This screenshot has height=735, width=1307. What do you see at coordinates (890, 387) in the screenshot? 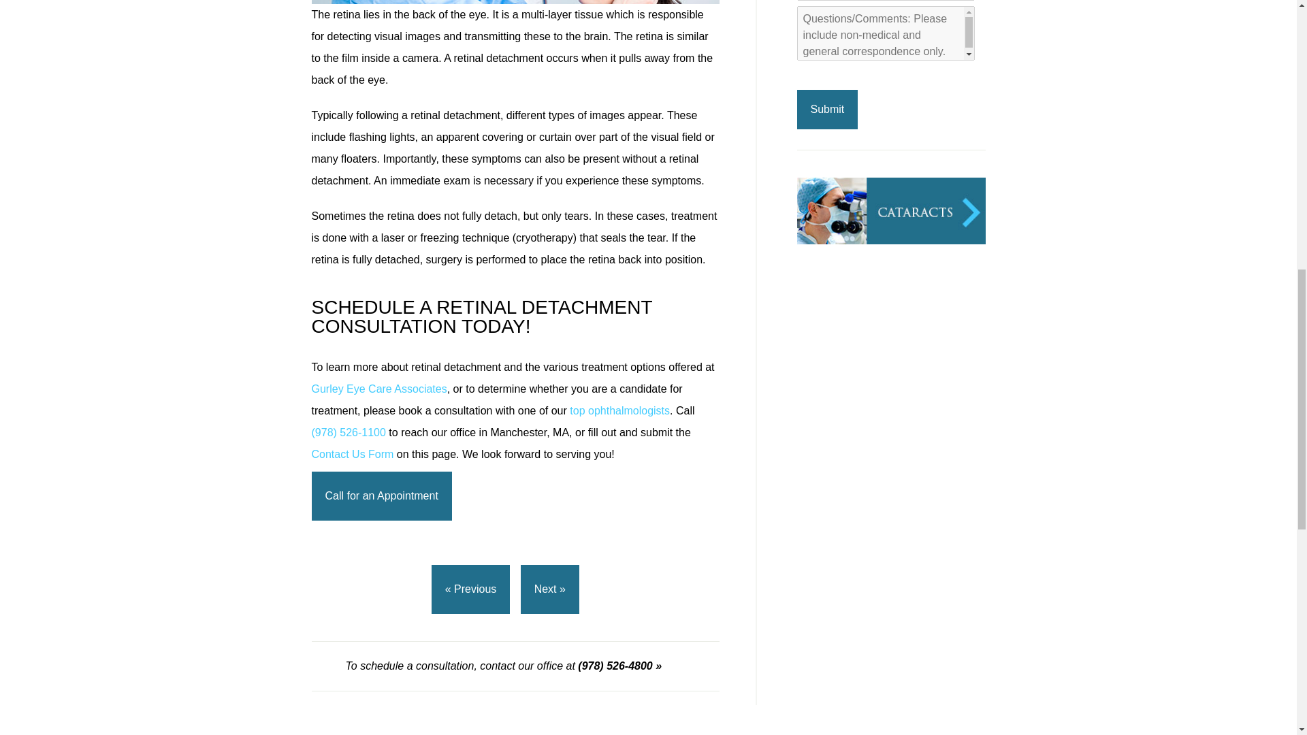
I see `Diabetic Retinopathy` at bounding box center [890, 387].